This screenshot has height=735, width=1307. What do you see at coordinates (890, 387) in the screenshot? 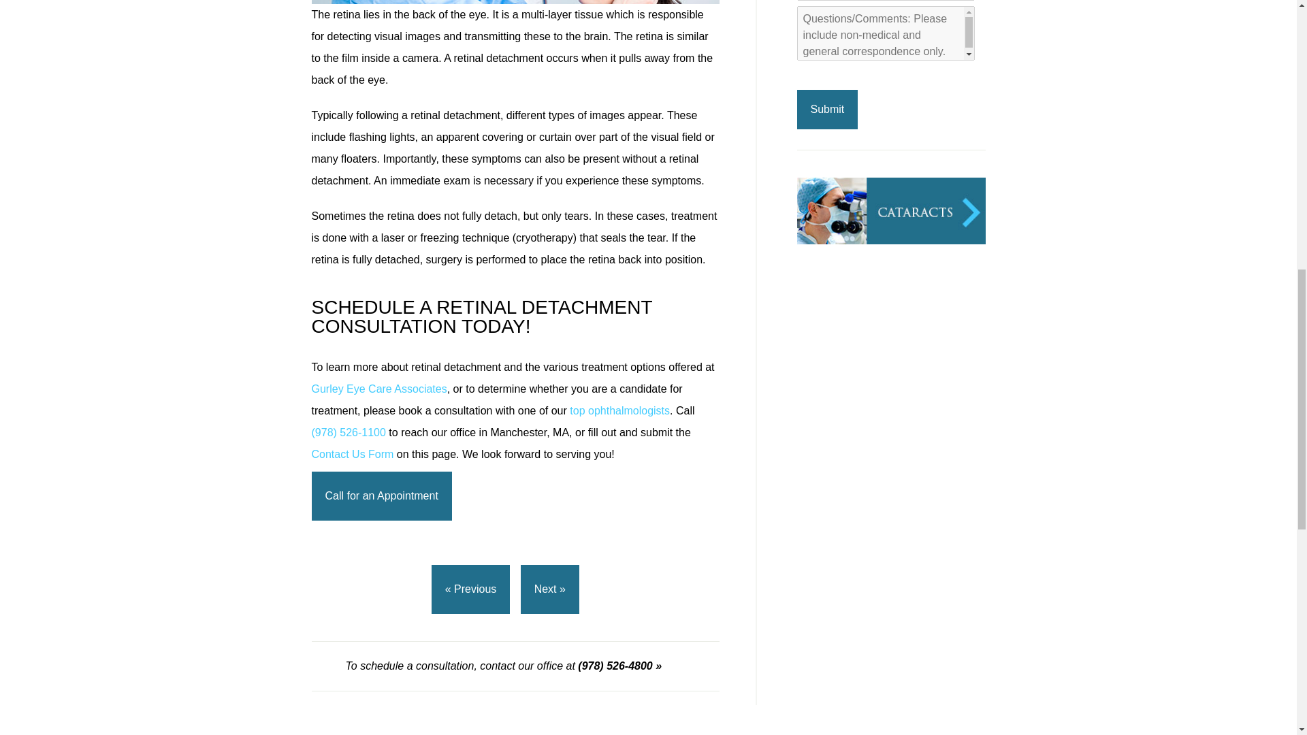
I see `Diabetic Retinopathy` at bounding box center [890, 387].